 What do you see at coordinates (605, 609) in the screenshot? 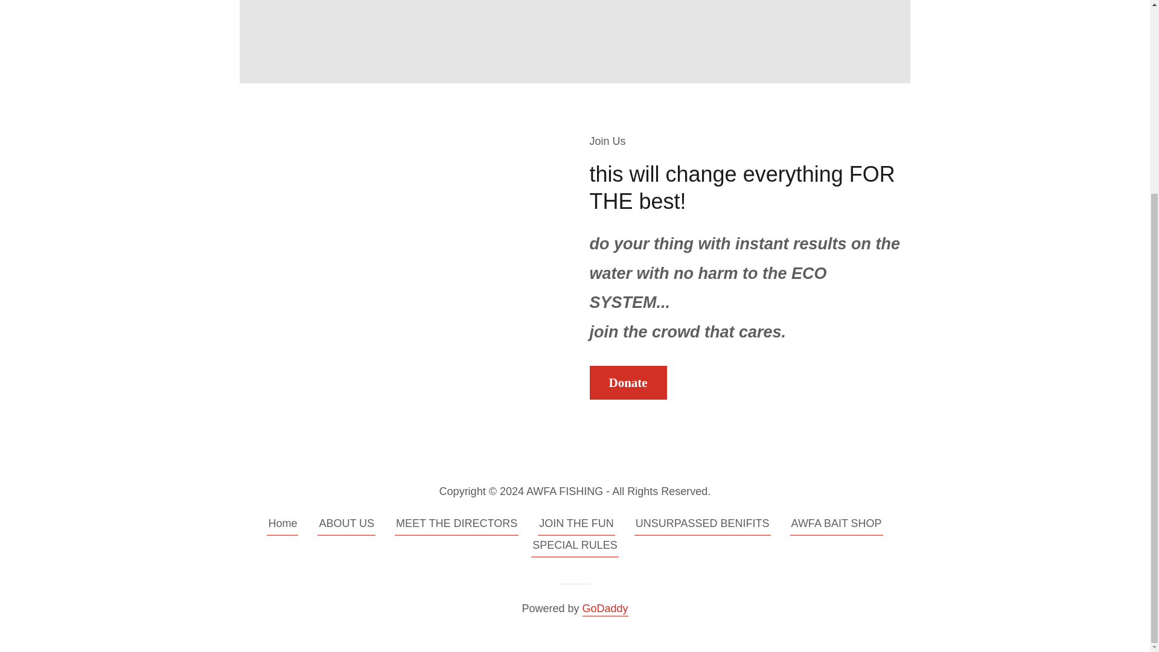
I see `GoDaddy` at bounding box center [605, 609].